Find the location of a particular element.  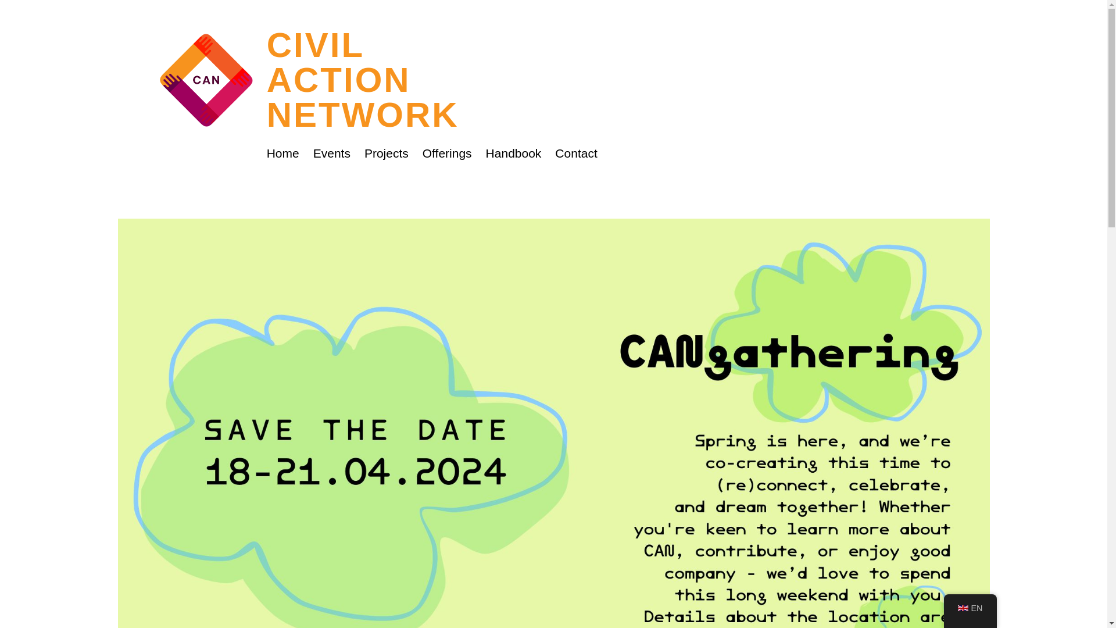

Events is located at coordinates (963, 608).